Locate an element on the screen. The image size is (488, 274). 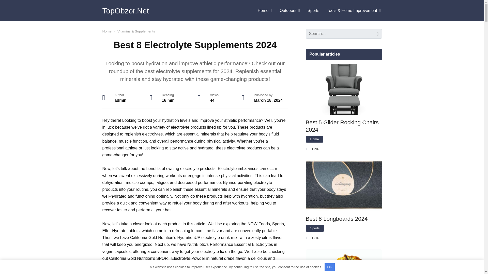
Sports is located at coordinates (313, 11).